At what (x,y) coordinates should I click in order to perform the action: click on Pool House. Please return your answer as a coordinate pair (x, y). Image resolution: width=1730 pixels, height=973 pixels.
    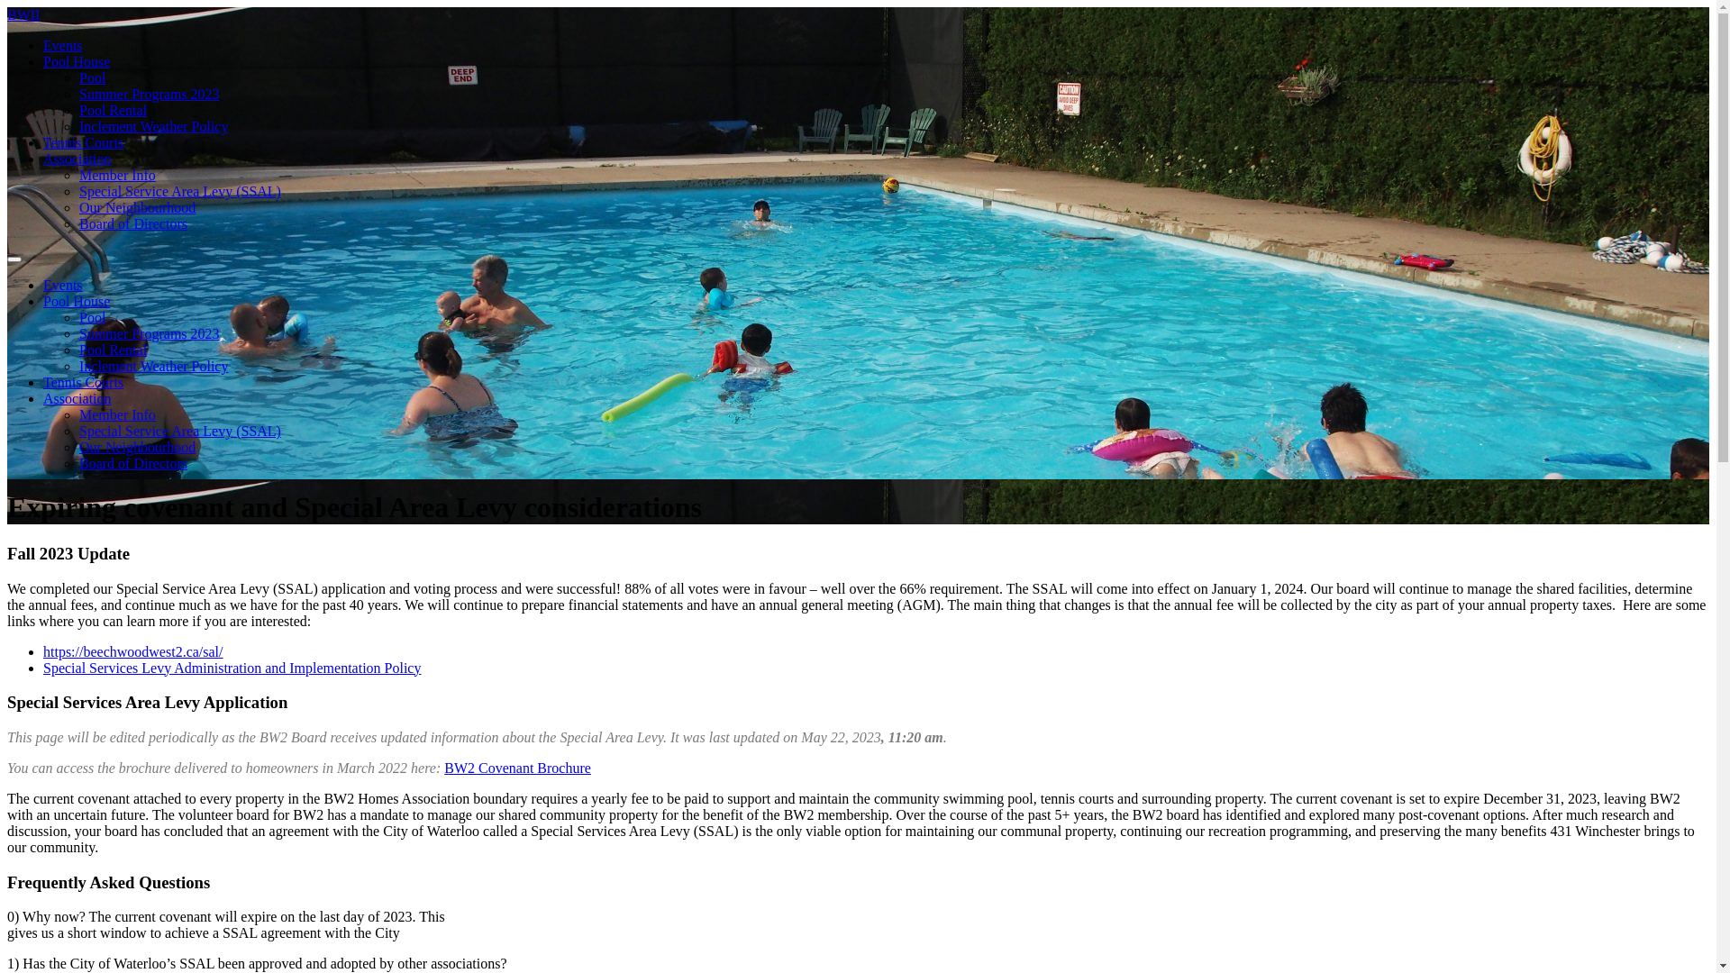
    Looking at the image, I should click on (77, 61).